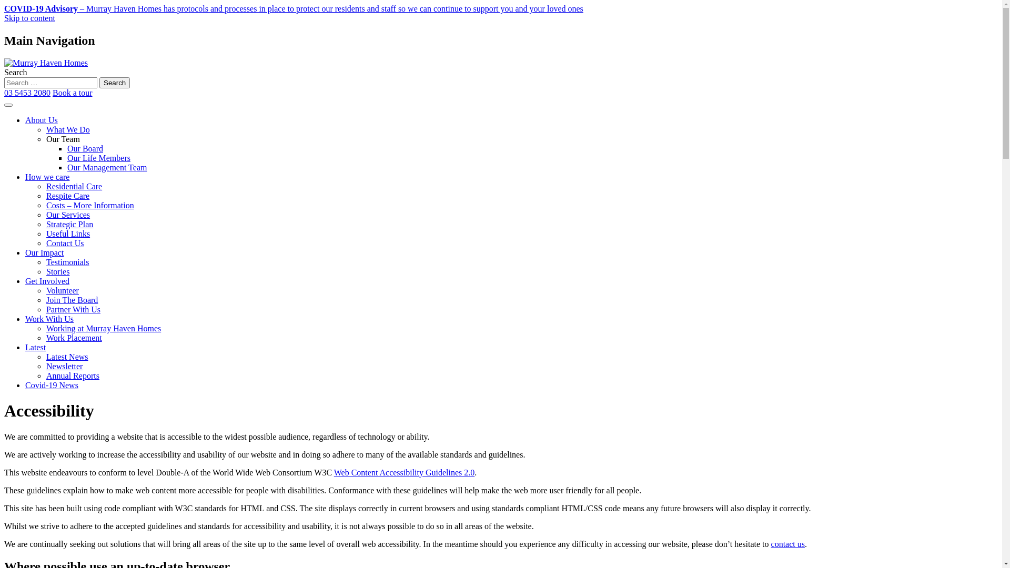 This screenshot has width=1010, height=568. I want to click on Join The Board, so click(72, 300).